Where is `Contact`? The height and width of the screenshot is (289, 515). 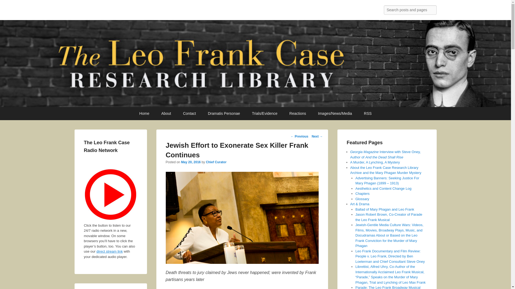
Contact is located at coordinates (189, 113).